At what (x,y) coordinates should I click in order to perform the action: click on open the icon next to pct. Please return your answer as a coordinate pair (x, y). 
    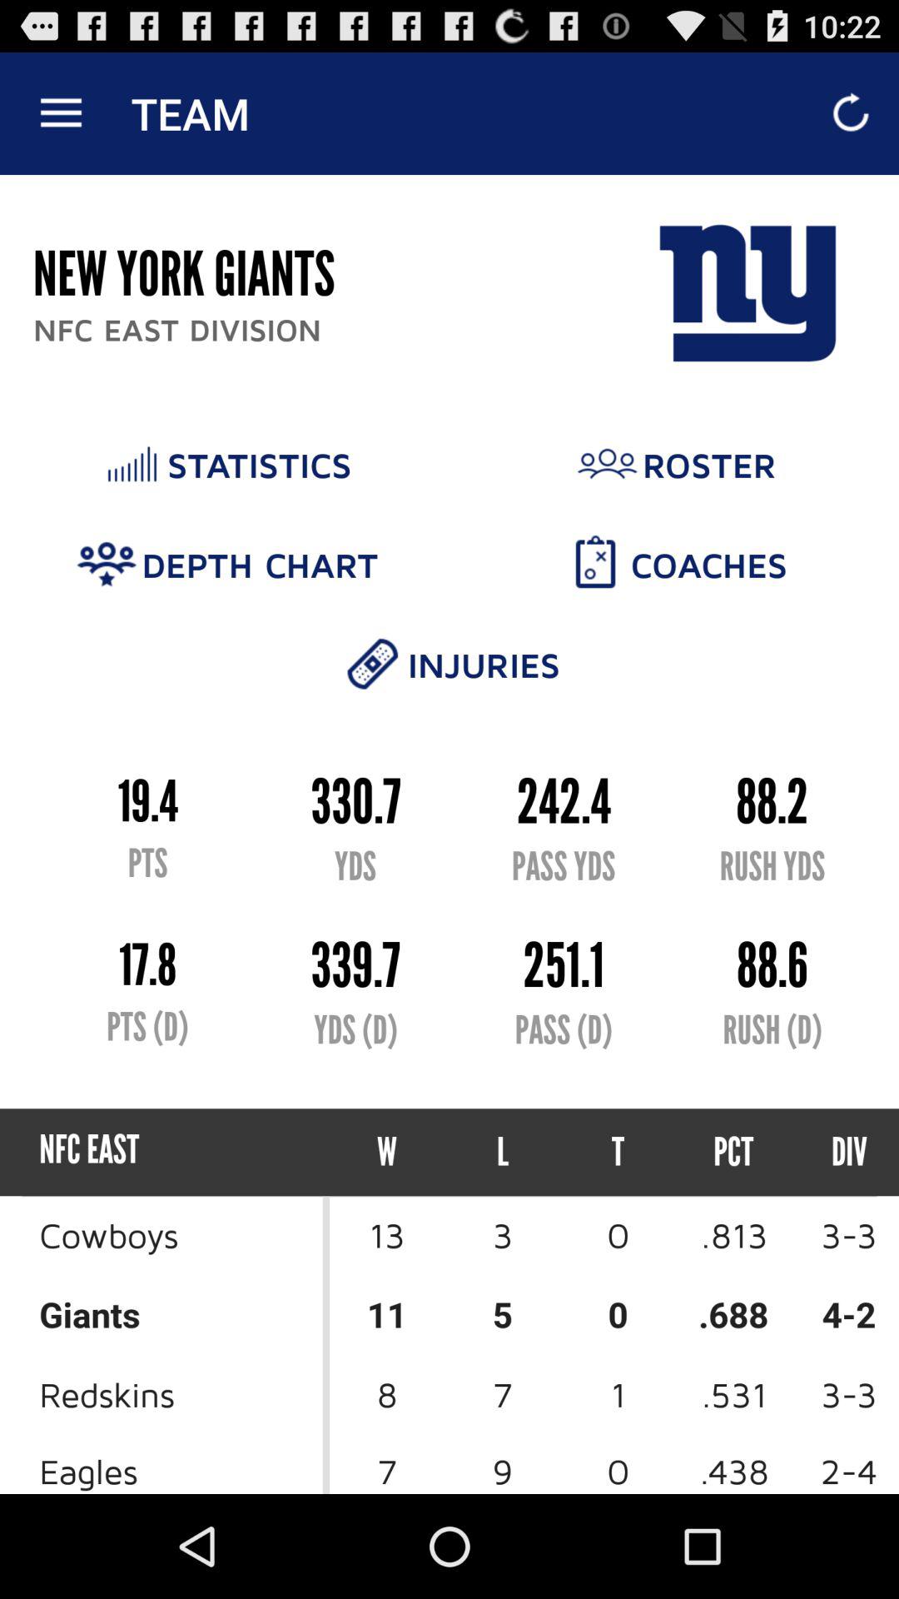
    Looking at the image, I should click on (618, 1153).